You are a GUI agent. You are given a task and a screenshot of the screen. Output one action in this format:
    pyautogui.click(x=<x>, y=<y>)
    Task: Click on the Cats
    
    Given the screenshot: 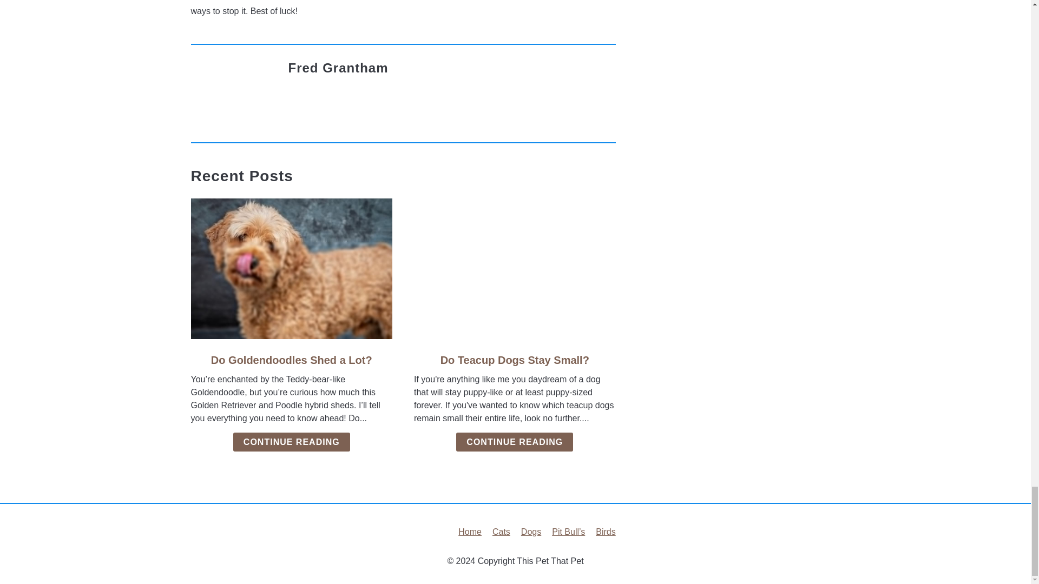 What is the action you would take?
    pyautogui.click(x=501, y=532)
    